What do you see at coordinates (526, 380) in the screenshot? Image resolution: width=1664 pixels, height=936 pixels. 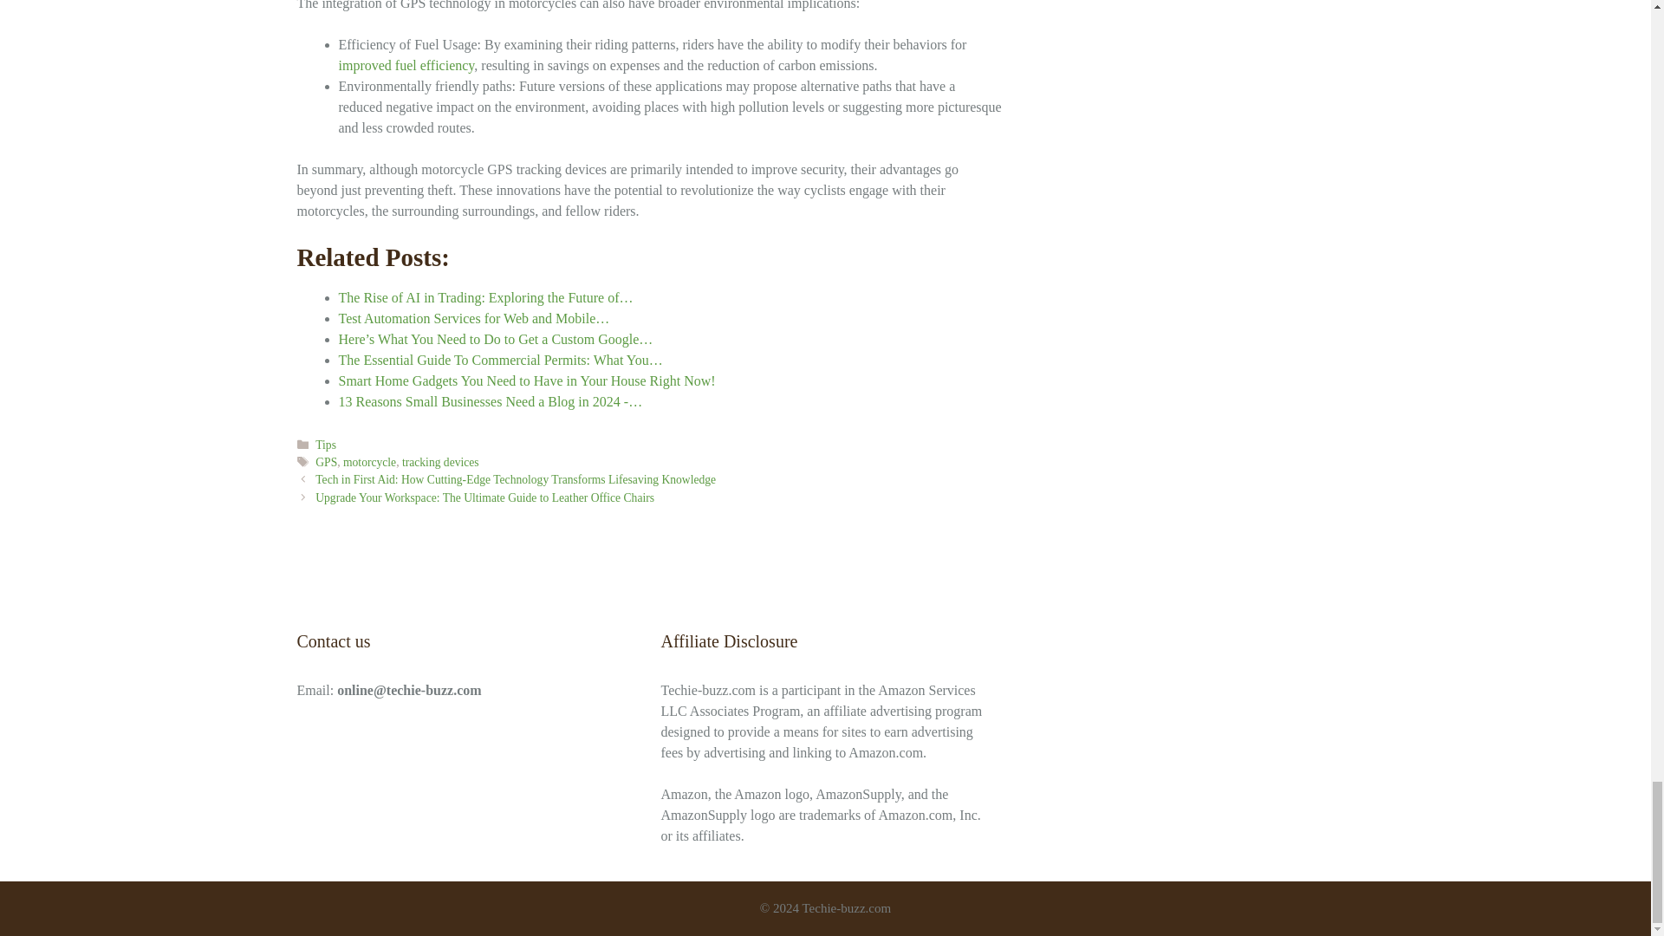 I see `Smart Home Gadgets You Need to Have in Your House Right Now!` at bounding box center [526, 380].